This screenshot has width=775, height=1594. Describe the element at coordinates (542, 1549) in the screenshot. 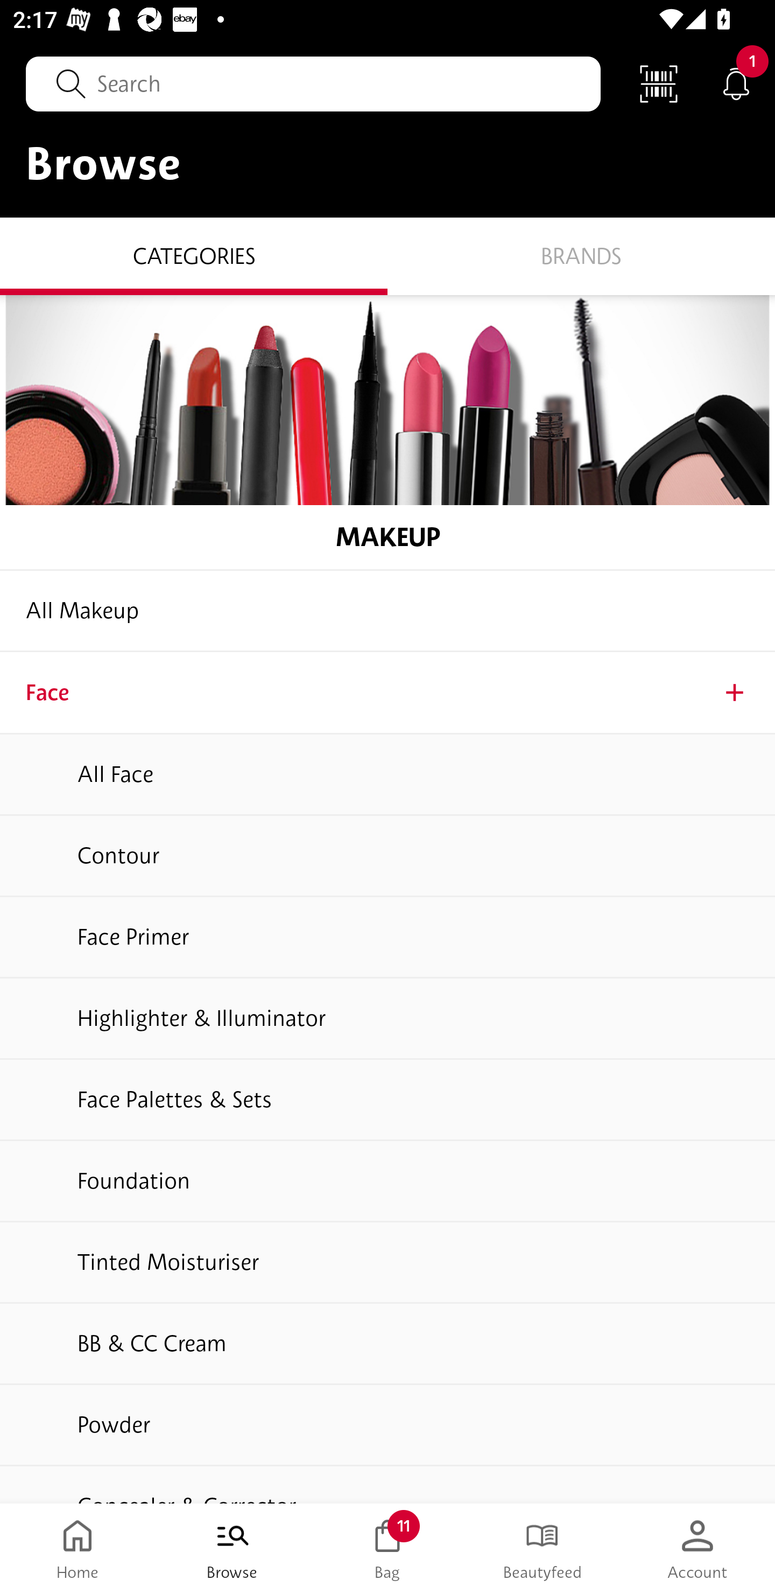

I see `Beautyfeed` at that location.